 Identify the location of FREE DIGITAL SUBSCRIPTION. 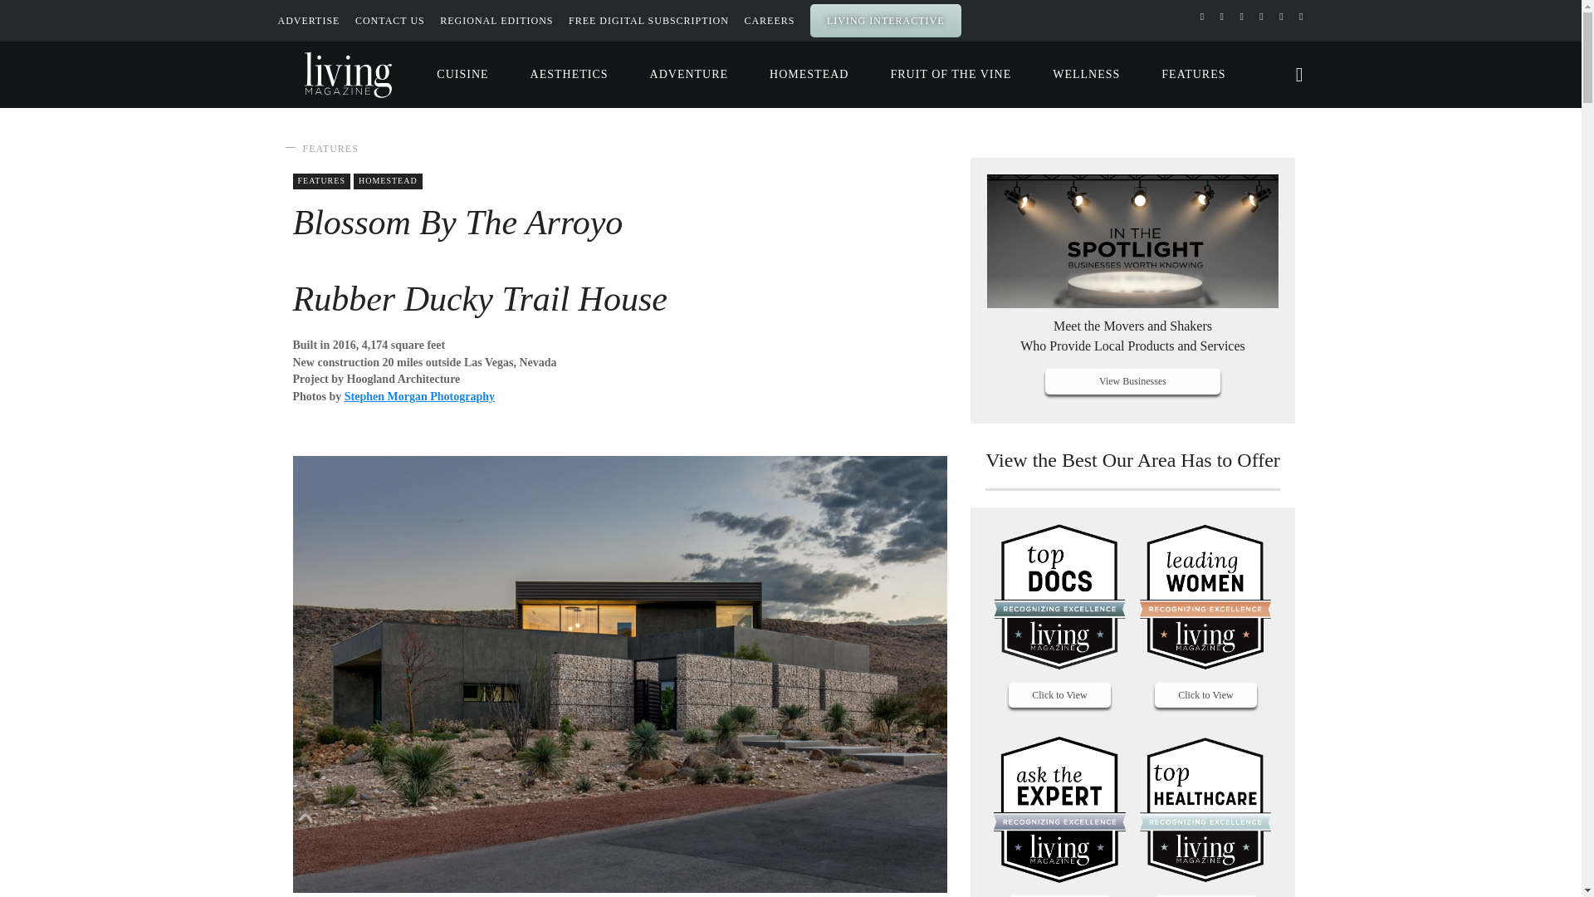
(648, 21).